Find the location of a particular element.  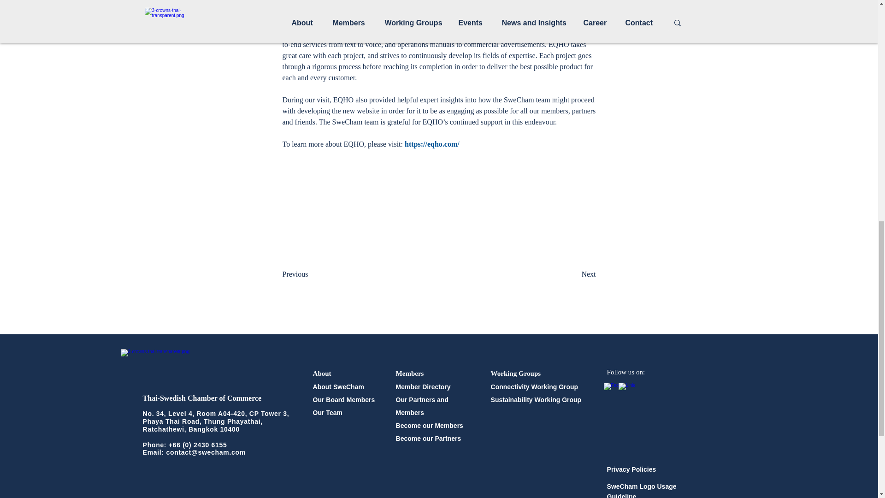

cham.com is located at coordinates (229, 452).